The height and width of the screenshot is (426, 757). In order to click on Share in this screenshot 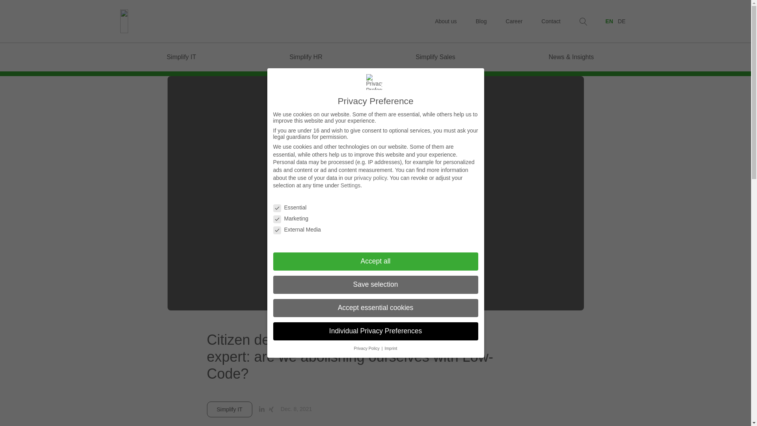, I will do `click(271, 409)`.